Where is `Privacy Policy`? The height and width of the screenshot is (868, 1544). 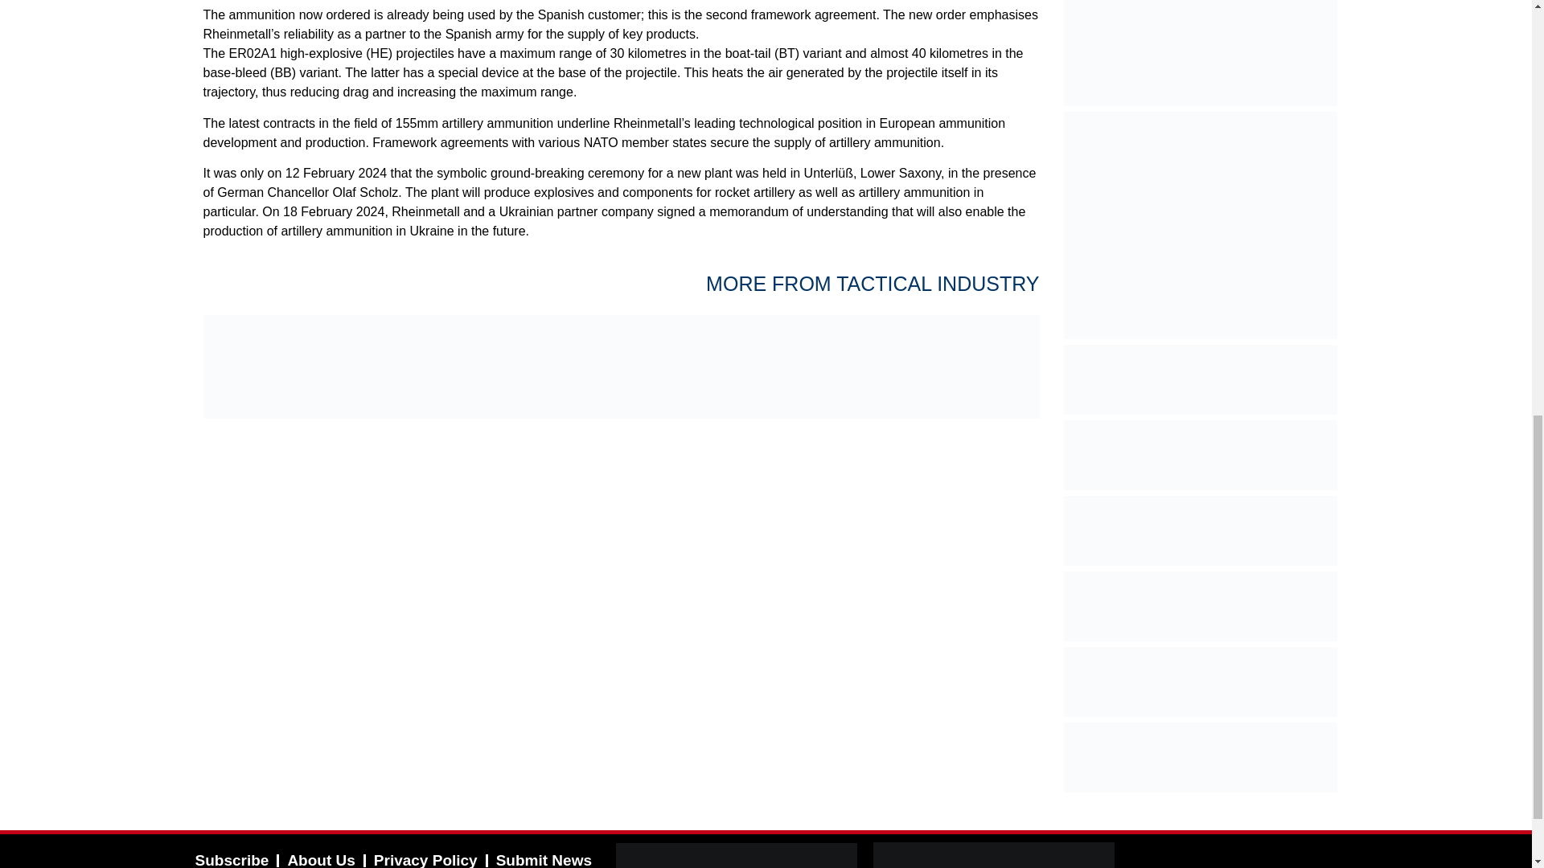 Privacy Policy is located at coordinates (426, 855).